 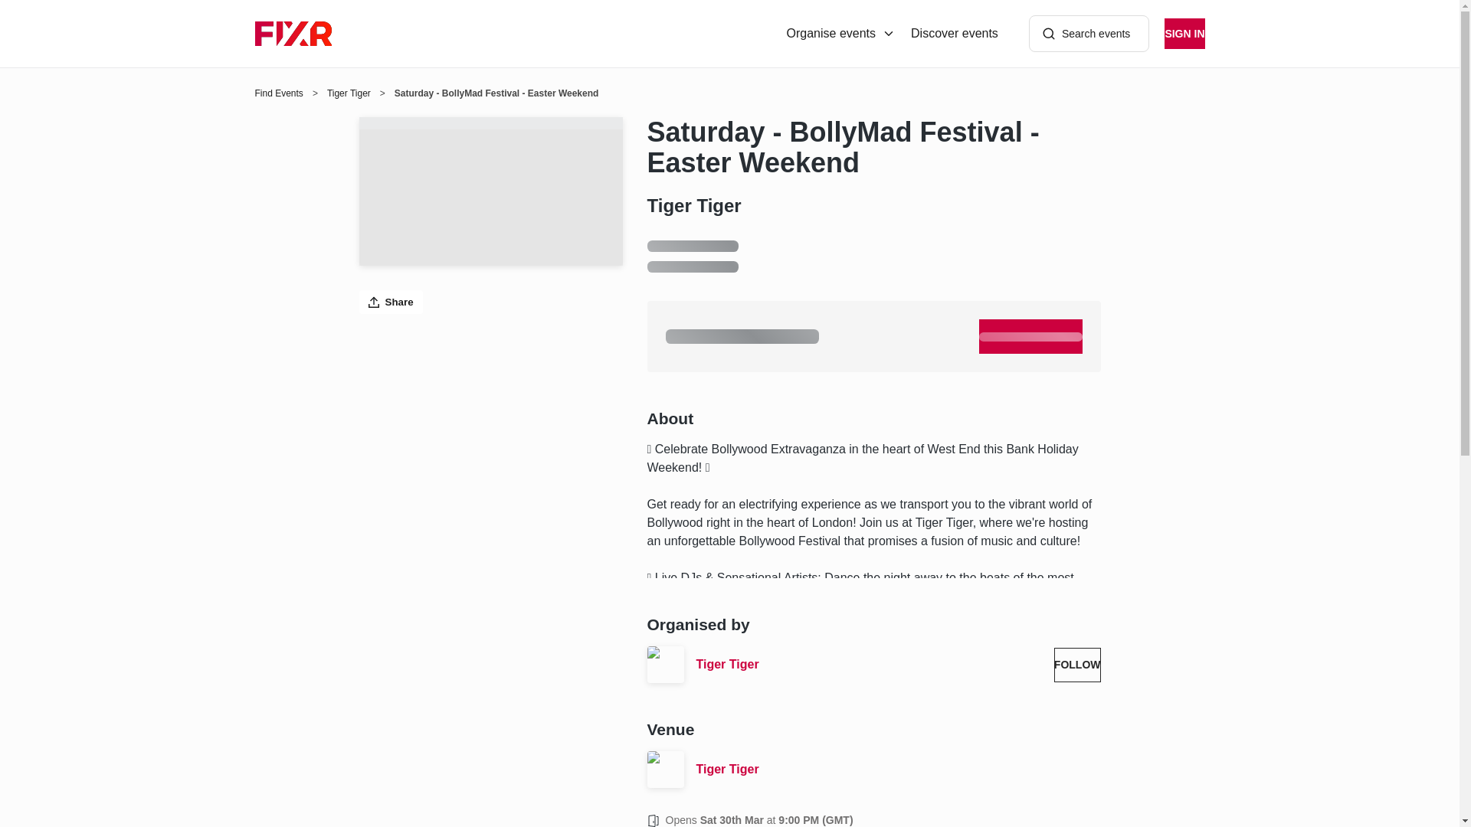 What do you see at coordinates (955, 34) in the screenshot?
I see `Discover events` at bounding box center [955, 34].